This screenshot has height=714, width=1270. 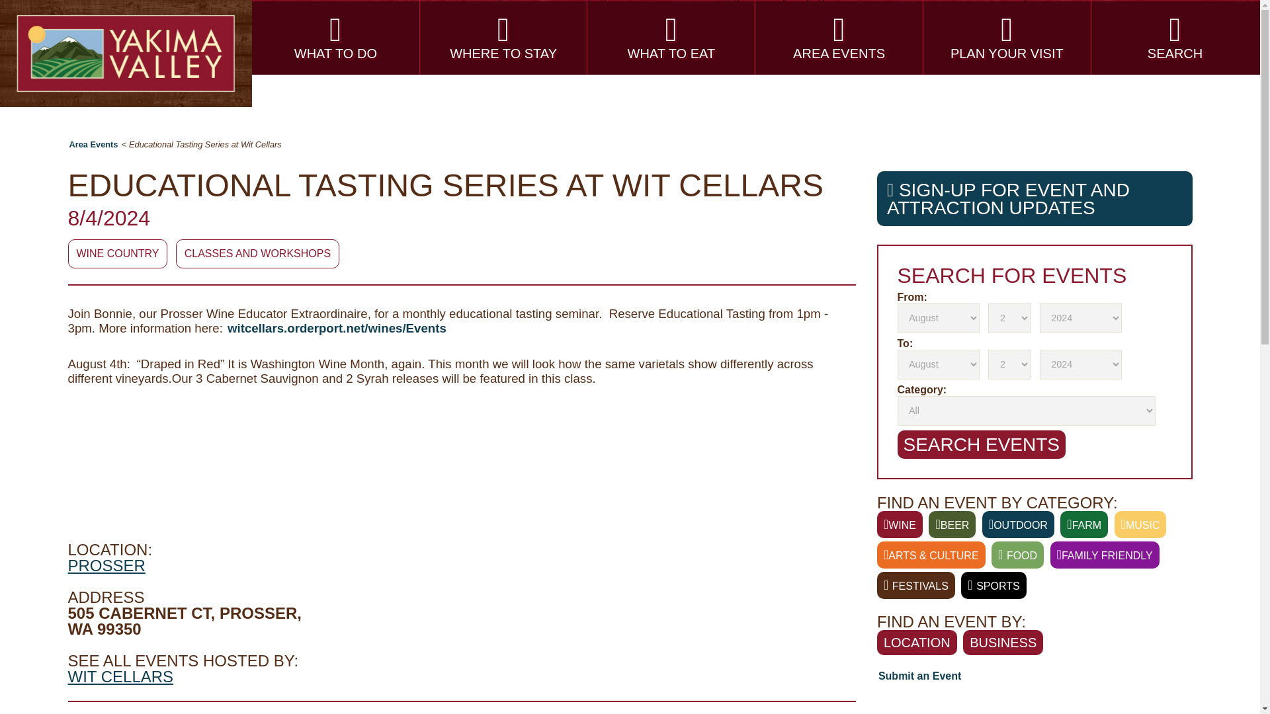 I want to click on LOCATION, so click(x=917, y=643).